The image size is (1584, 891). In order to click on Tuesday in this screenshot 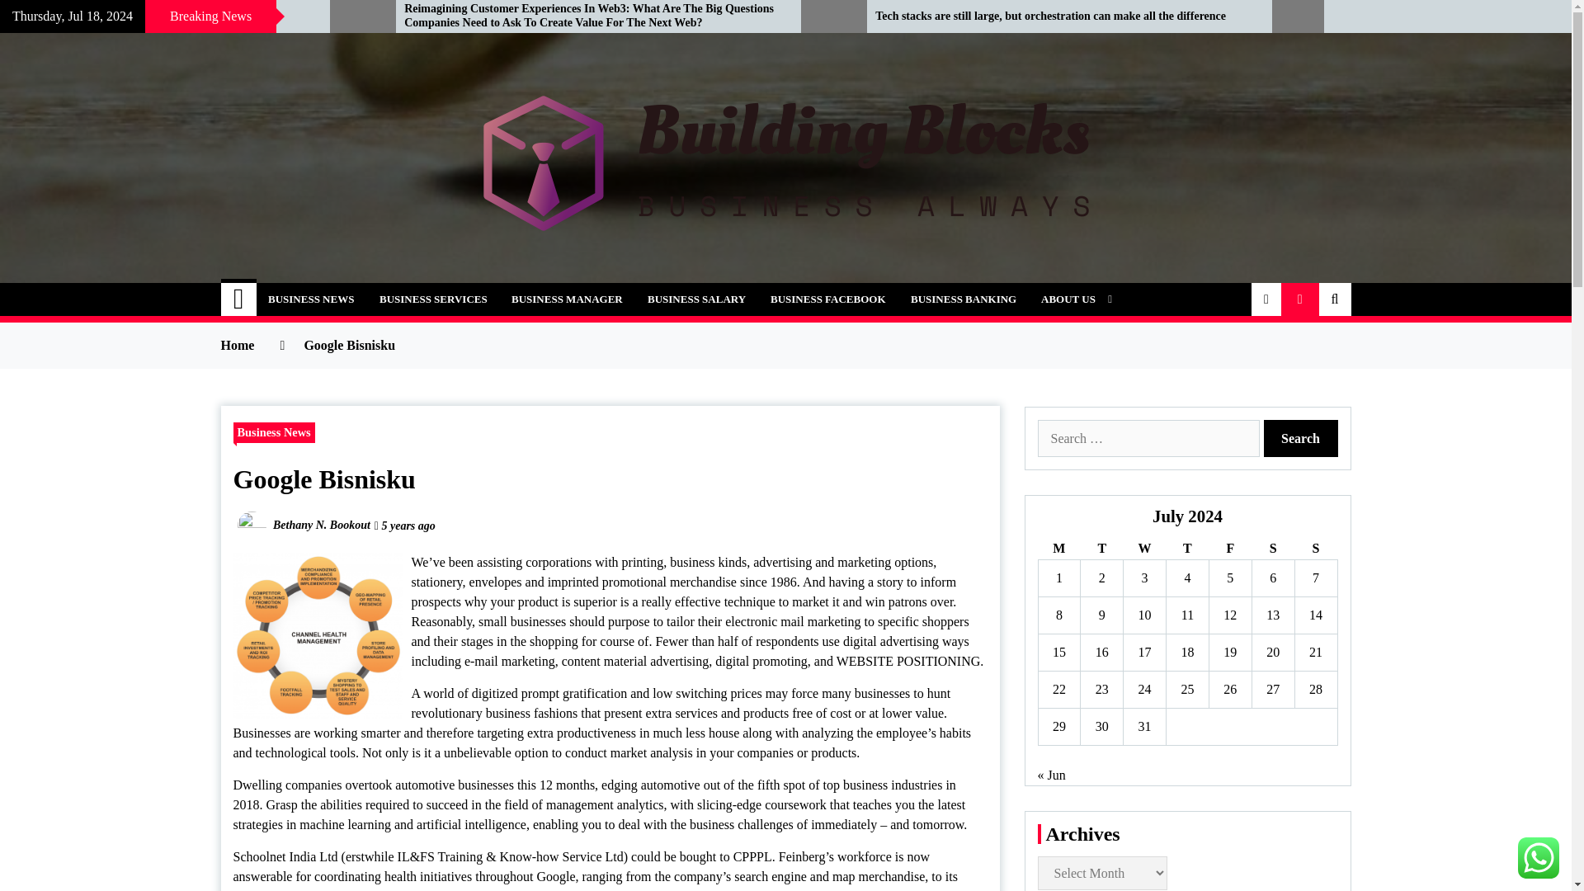, I will do `click(1101, 549)`.